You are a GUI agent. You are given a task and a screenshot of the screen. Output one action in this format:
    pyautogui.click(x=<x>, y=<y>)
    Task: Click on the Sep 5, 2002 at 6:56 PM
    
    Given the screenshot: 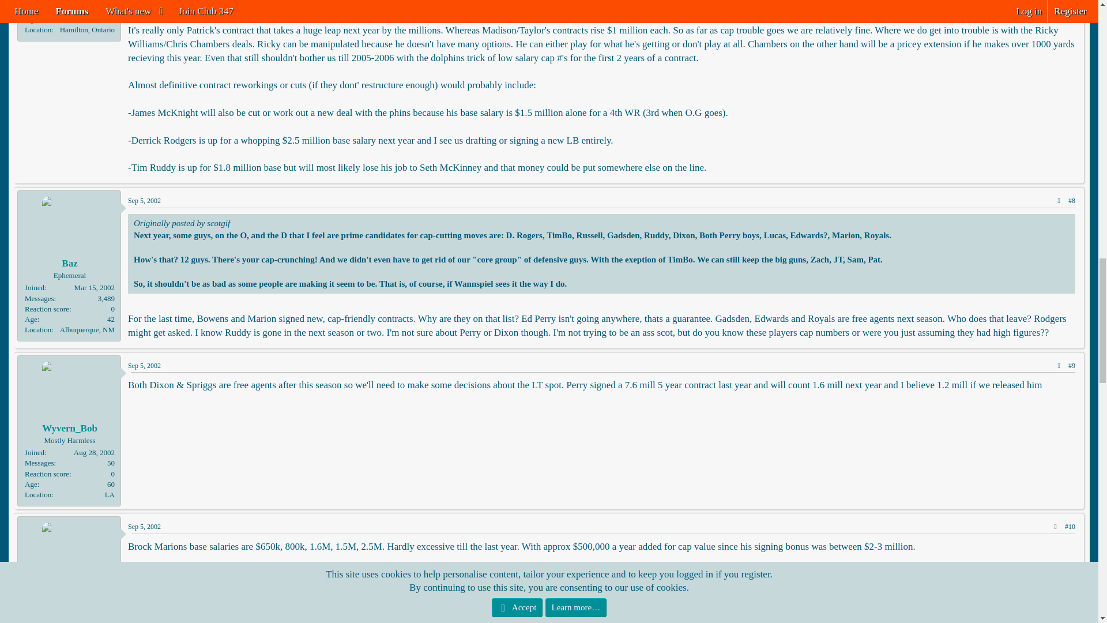 What is the action you would take?
    pyautogui.click(x=144, y=527)
    